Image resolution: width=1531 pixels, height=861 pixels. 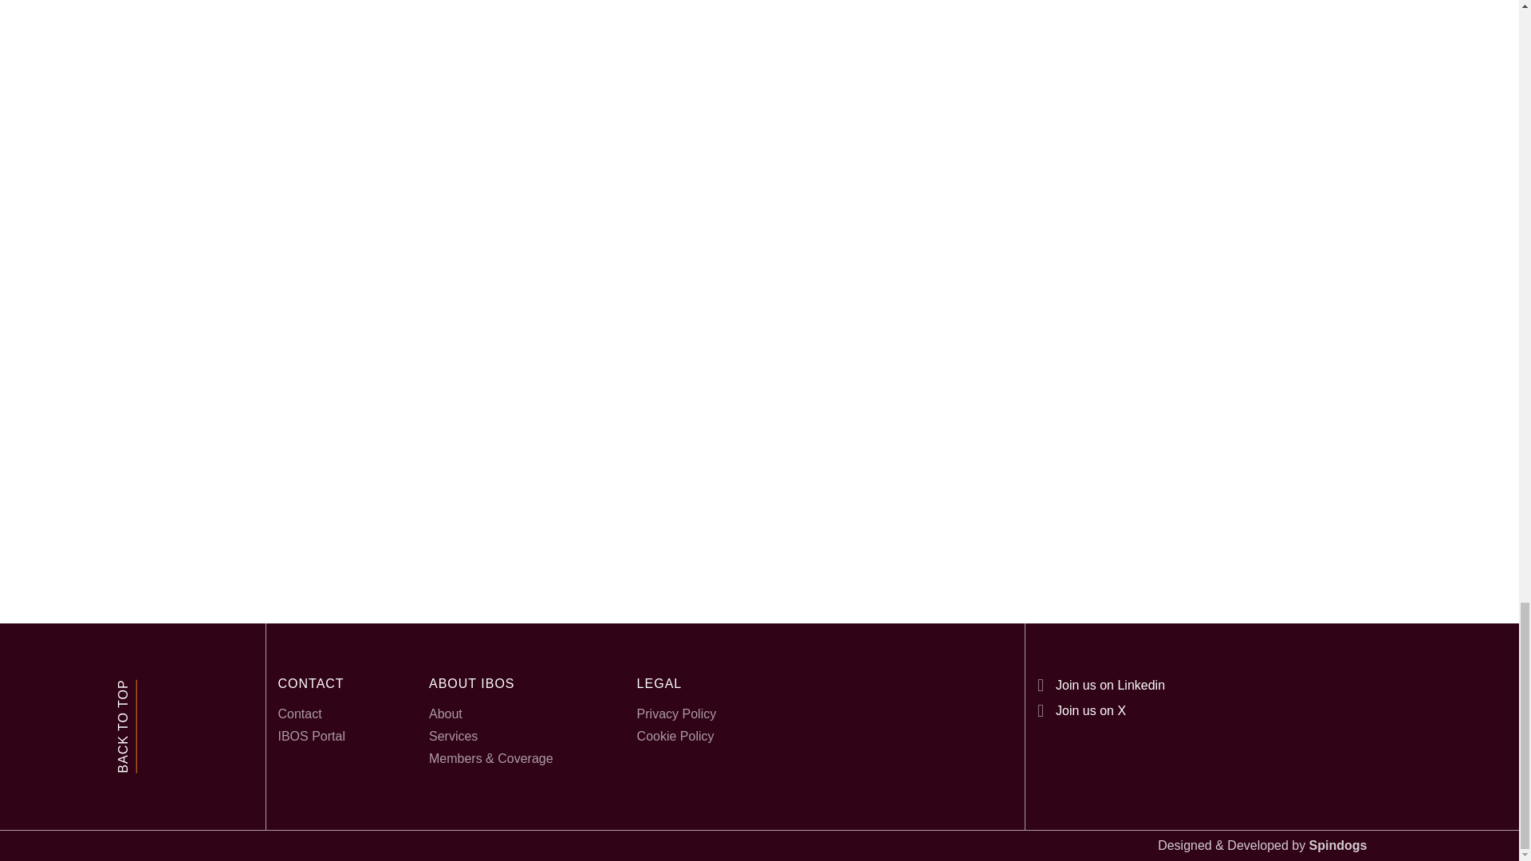 What do you see at coordinates (163, 690) in the screenshot?
I see `BACK TO TOP` at bounding box center [163, 690].